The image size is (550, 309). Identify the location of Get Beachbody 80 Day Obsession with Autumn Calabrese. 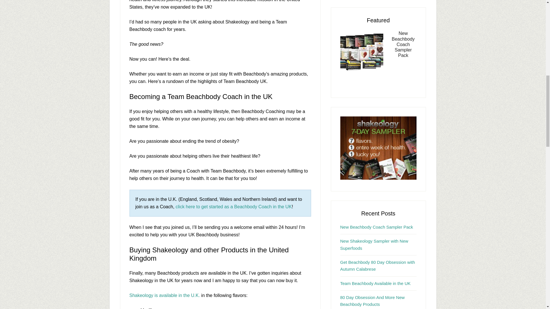
(378, 266).